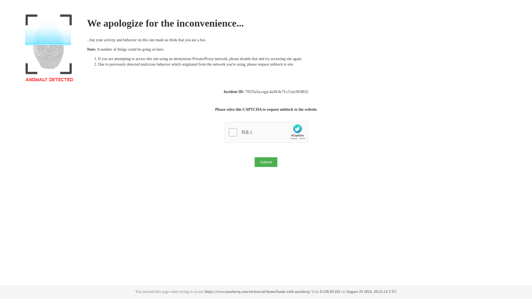  Describe the element at coordinates (266, 162) in the screenshot. I see `Submit` at that location.